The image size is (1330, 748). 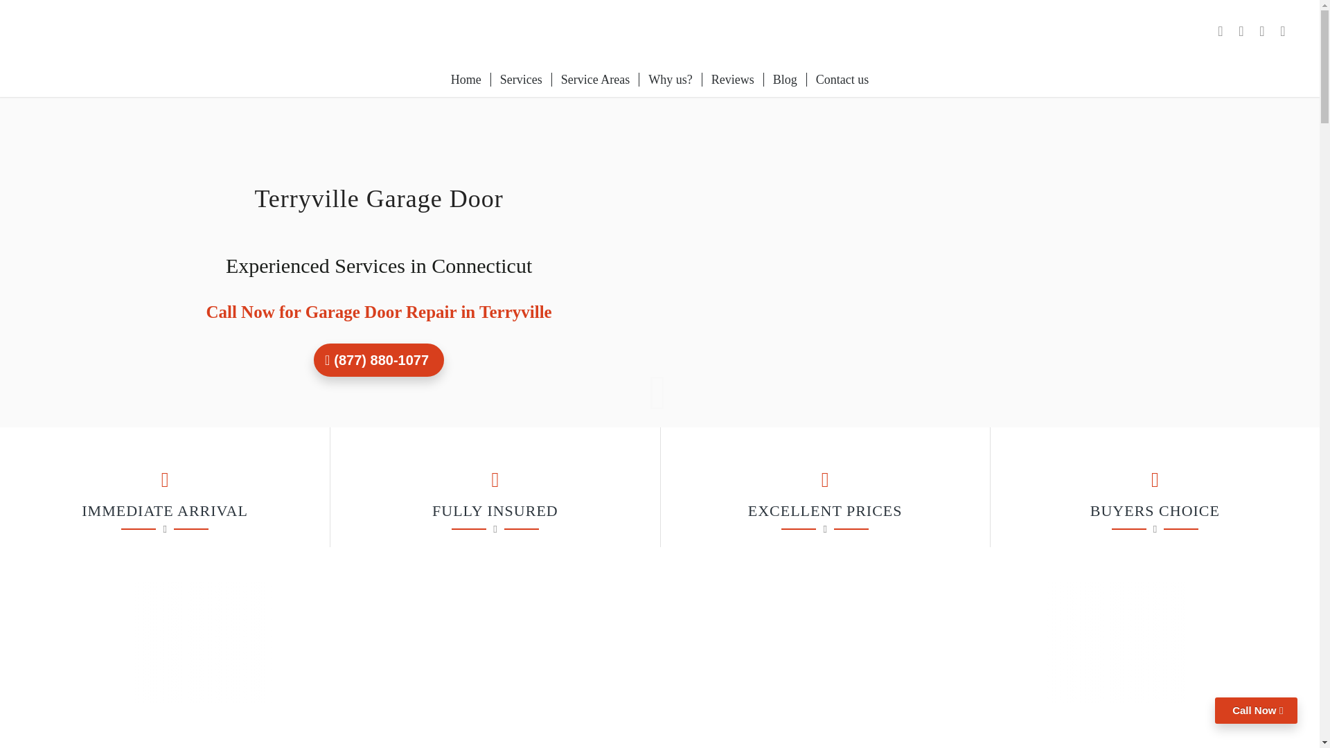 What do you see at coordinates (1221, 31) in the screenshot?
I see `Facebook` at bounding box center [1221, 31].